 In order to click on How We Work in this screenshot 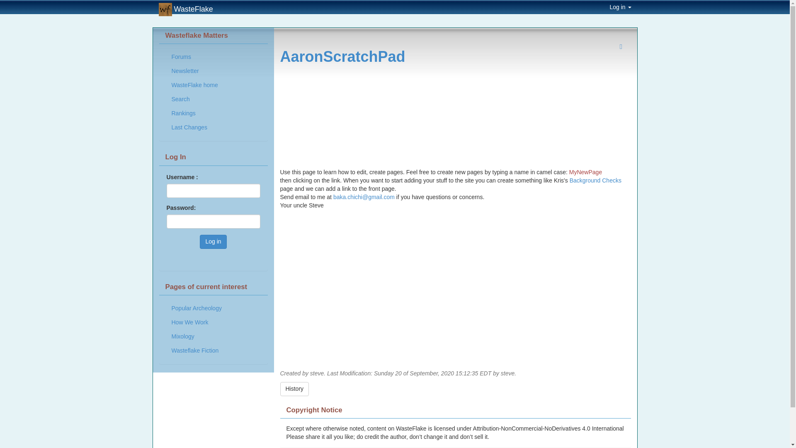, I will do `click(196, 323)`.